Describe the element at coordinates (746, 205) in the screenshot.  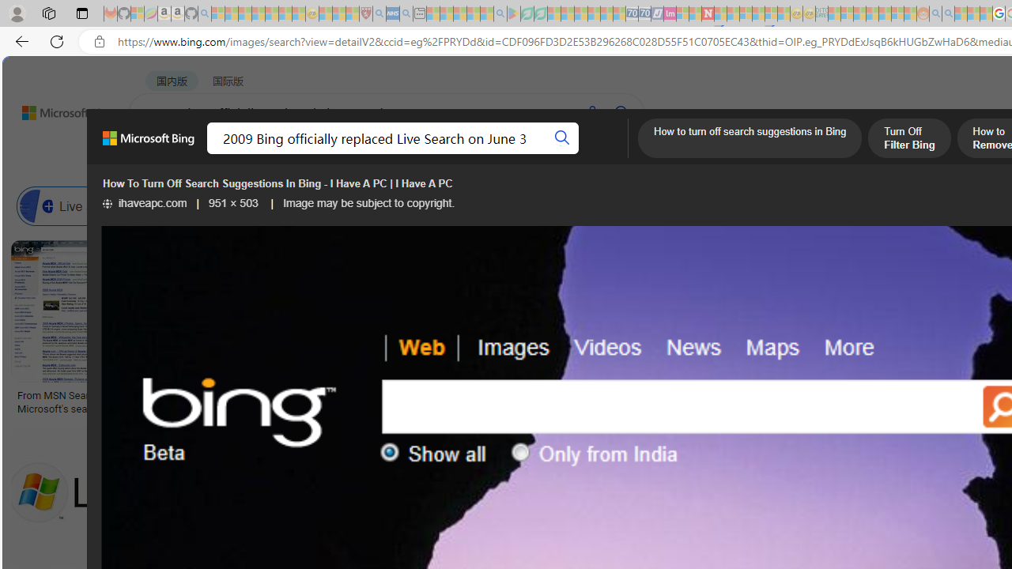
I see `Class: item col` at that location.